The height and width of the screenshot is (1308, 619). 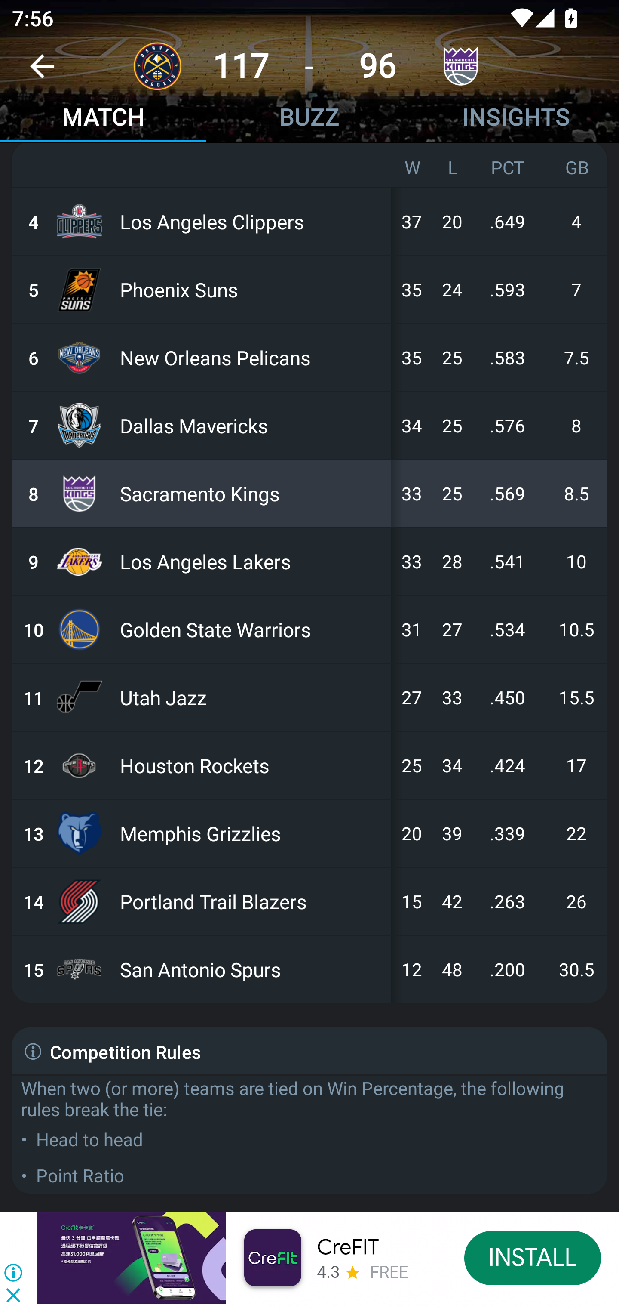 What do you see at coordinates (309, 969) in the screenshot?
I see `15 San Antonio Spurs 12 48 .200 30.5` at bounding box center [309, 969].